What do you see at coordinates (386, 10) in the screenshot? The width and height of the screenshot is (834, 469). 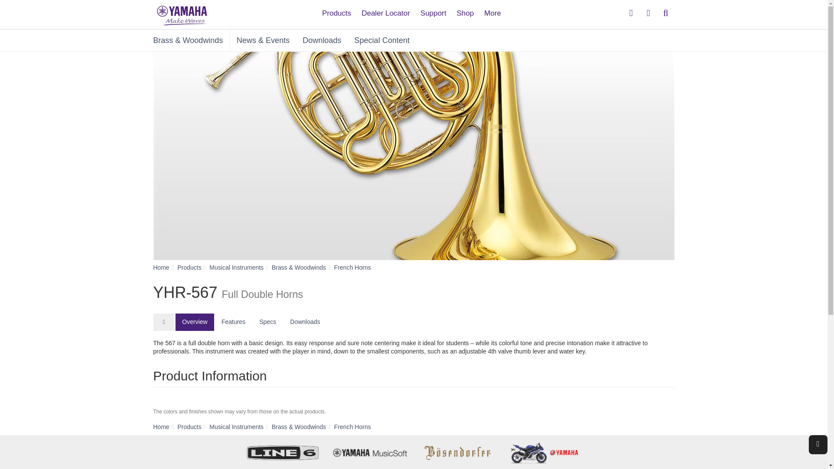 I see `Dealer Locator` at bounding box center [386, 10].